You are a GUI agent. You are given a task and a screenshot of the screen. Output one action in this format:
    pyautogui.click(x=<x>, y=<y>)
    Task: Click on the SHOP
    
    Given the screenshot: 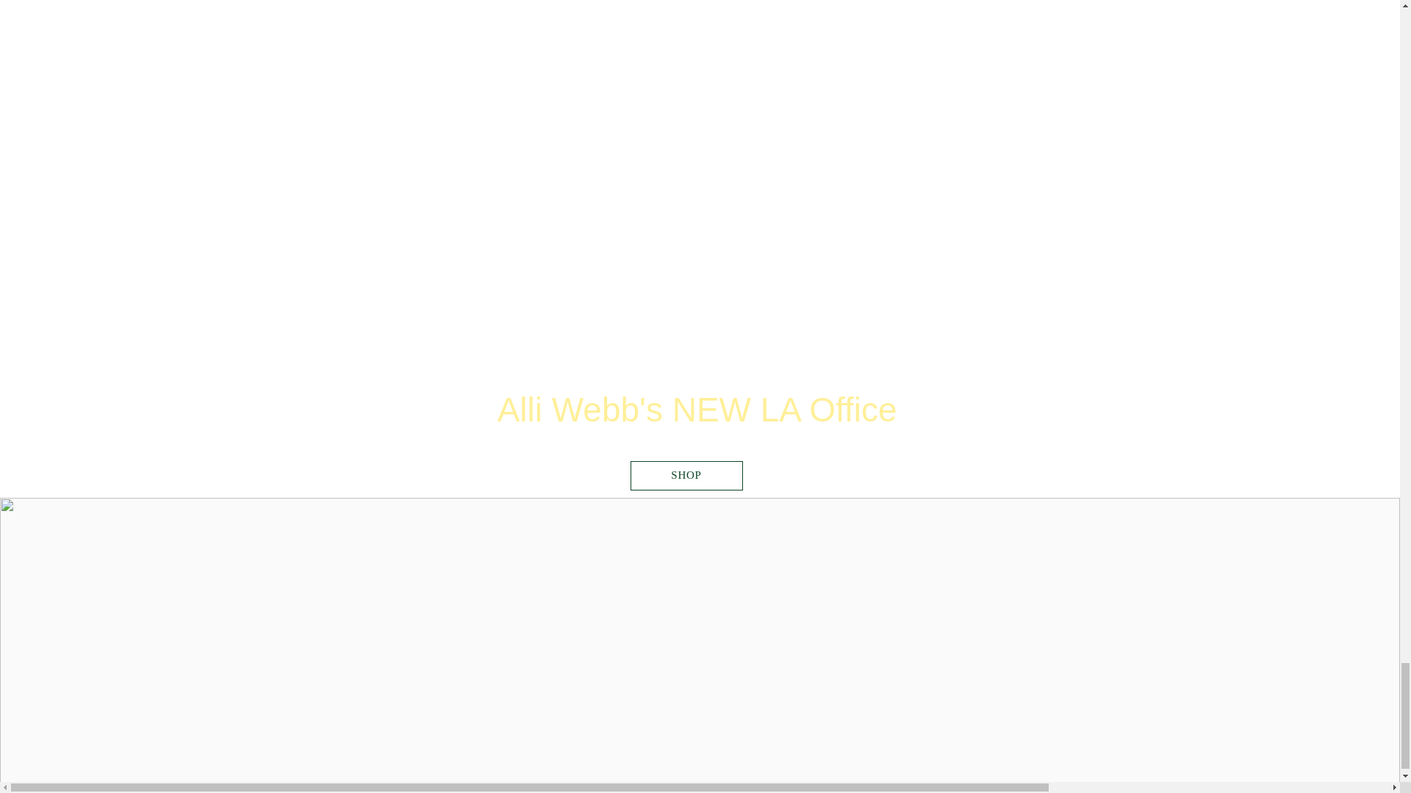 What is the action you would take?
    pyautogui.click(x=686, y=476)
    